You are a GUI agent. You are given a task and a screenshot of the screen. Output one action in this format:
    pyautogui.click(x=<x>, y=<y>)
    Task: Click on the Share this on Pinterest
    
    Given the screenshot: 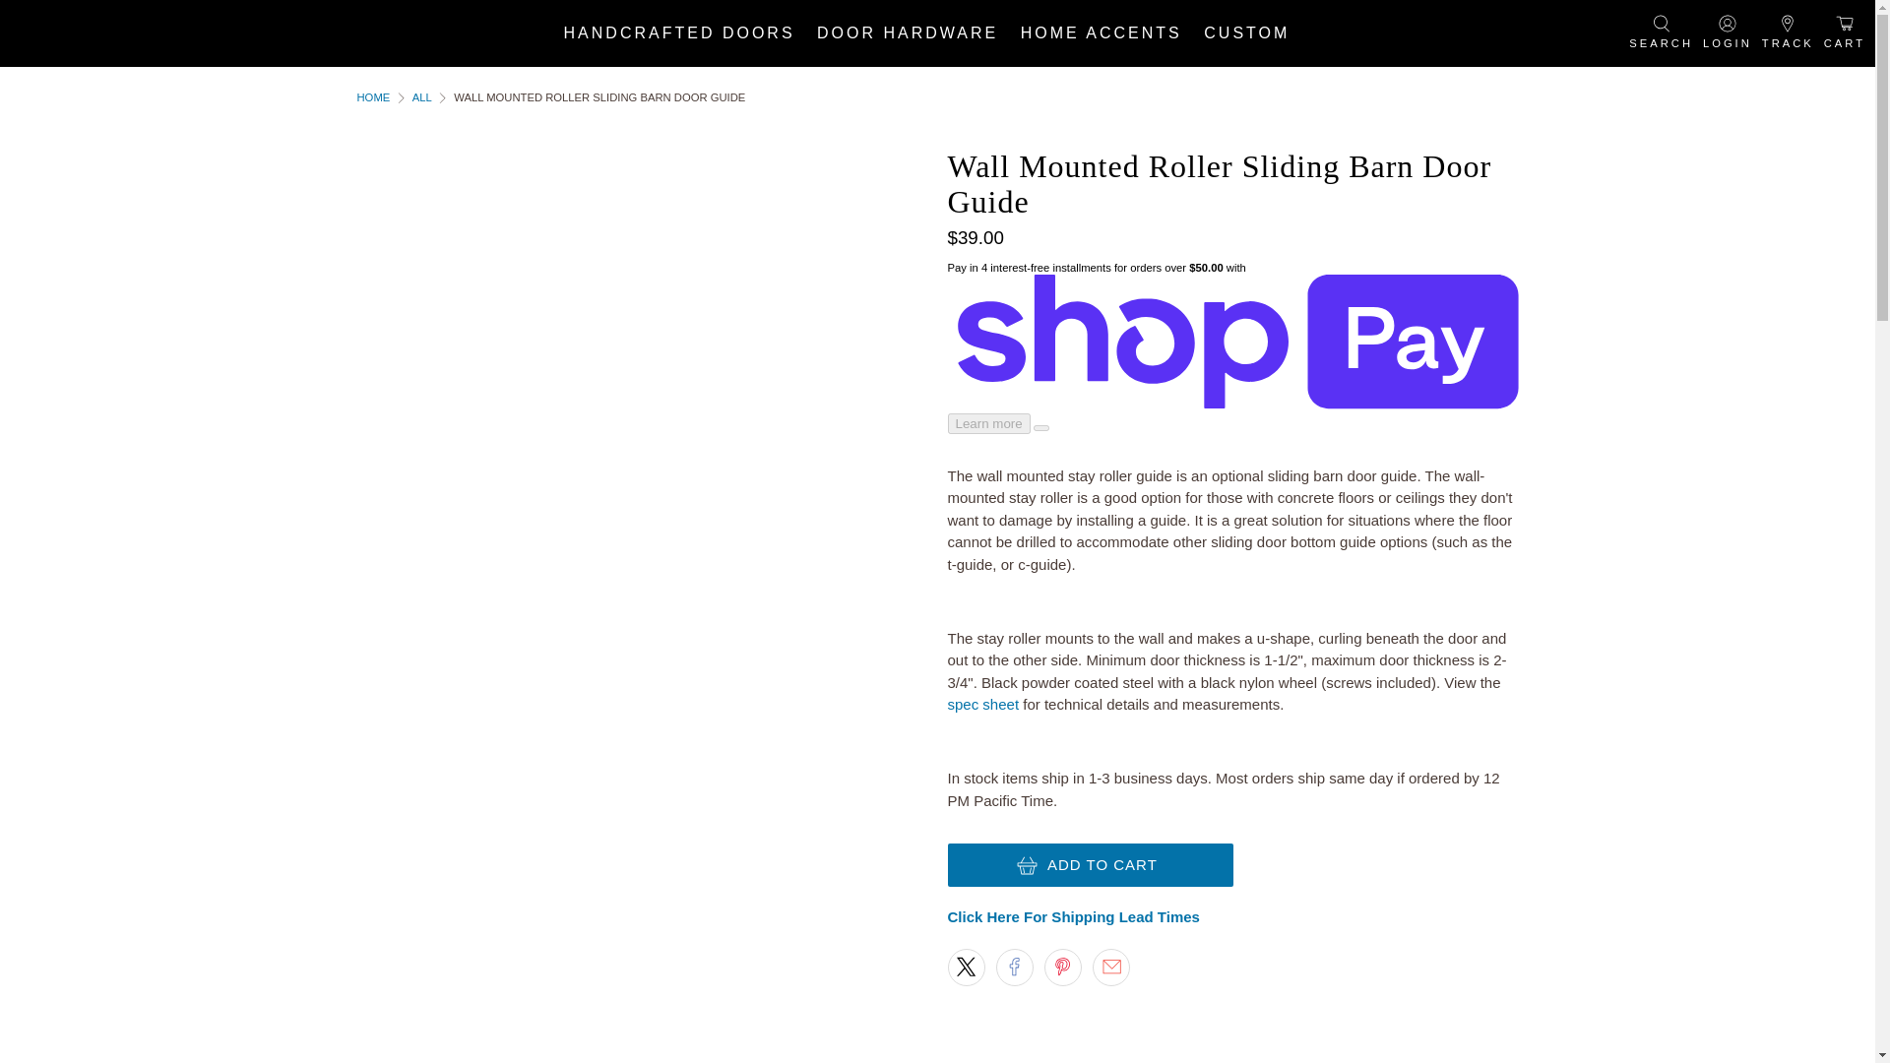 What is the action you would take?
    pyautogui.click(x=1063, y=968)
    